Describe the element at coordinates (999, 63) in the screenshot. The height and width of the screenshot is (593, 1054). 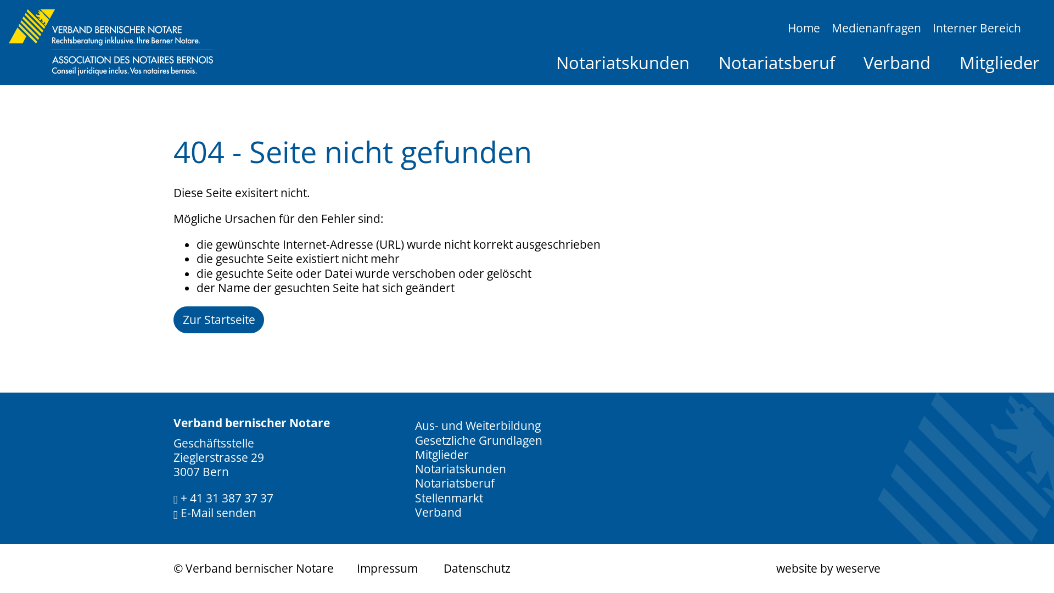
I see `Mitglieder` at that location.